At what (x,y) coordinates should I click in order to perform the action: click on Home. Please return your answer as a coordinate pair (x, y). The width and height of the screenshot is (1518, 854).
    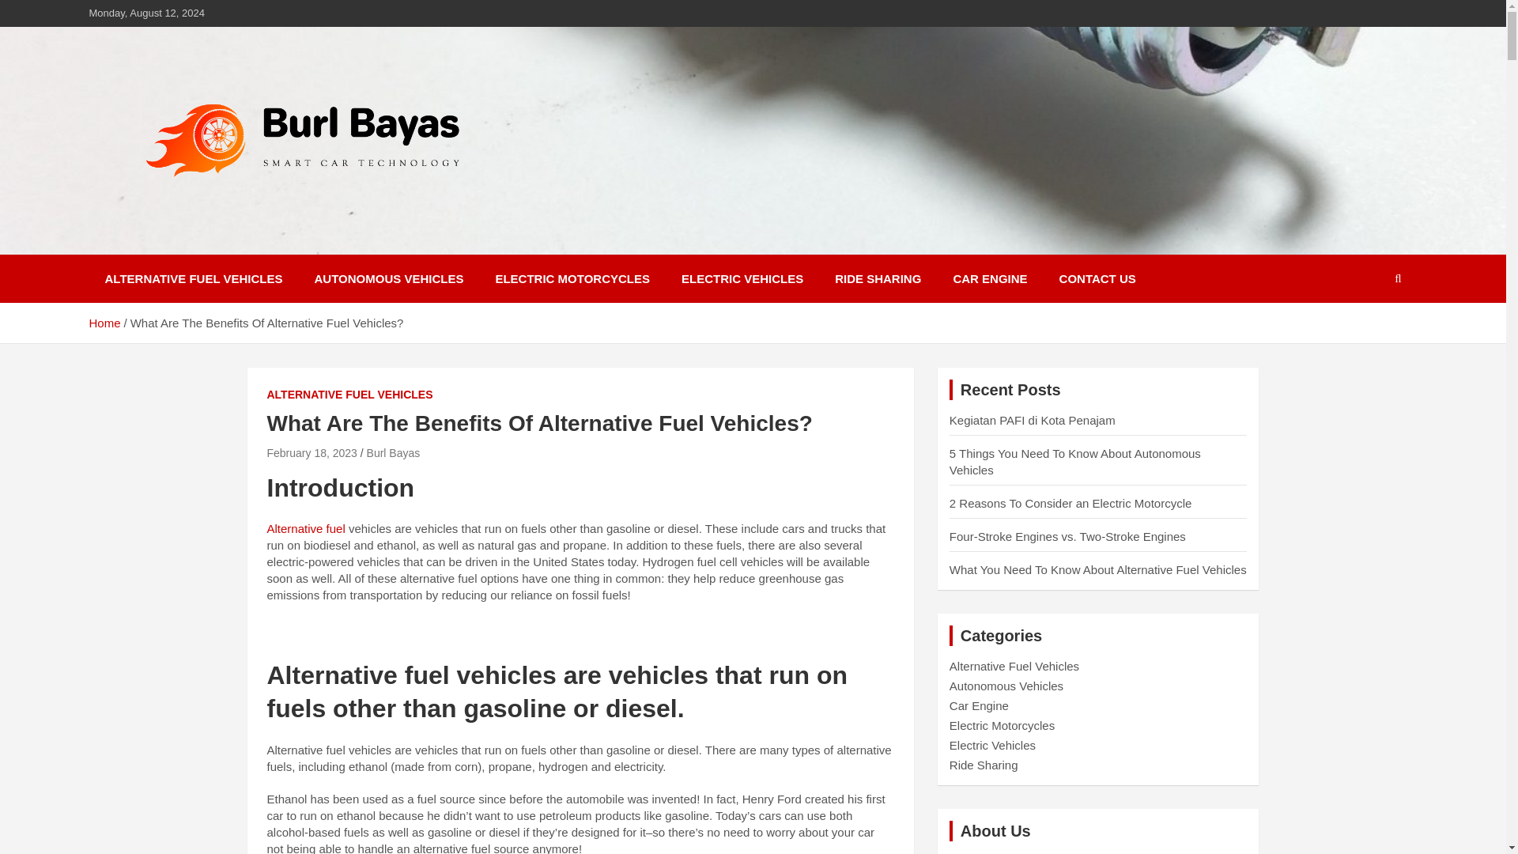
    Looking at the image, I should click on (104, 323).